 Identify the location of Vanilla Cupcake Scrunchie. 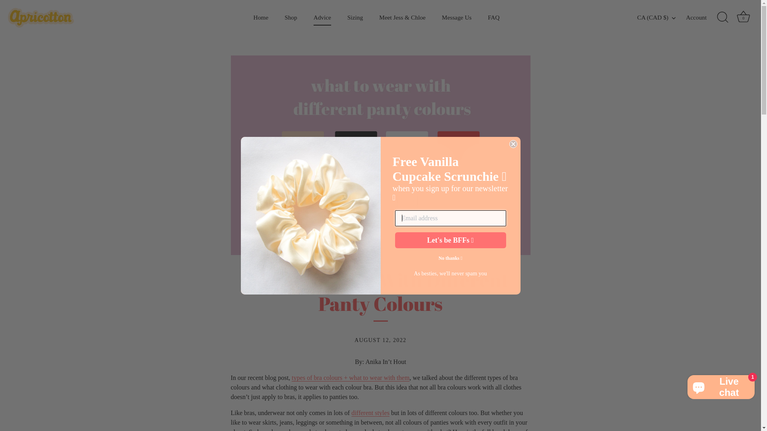
(310, 215).